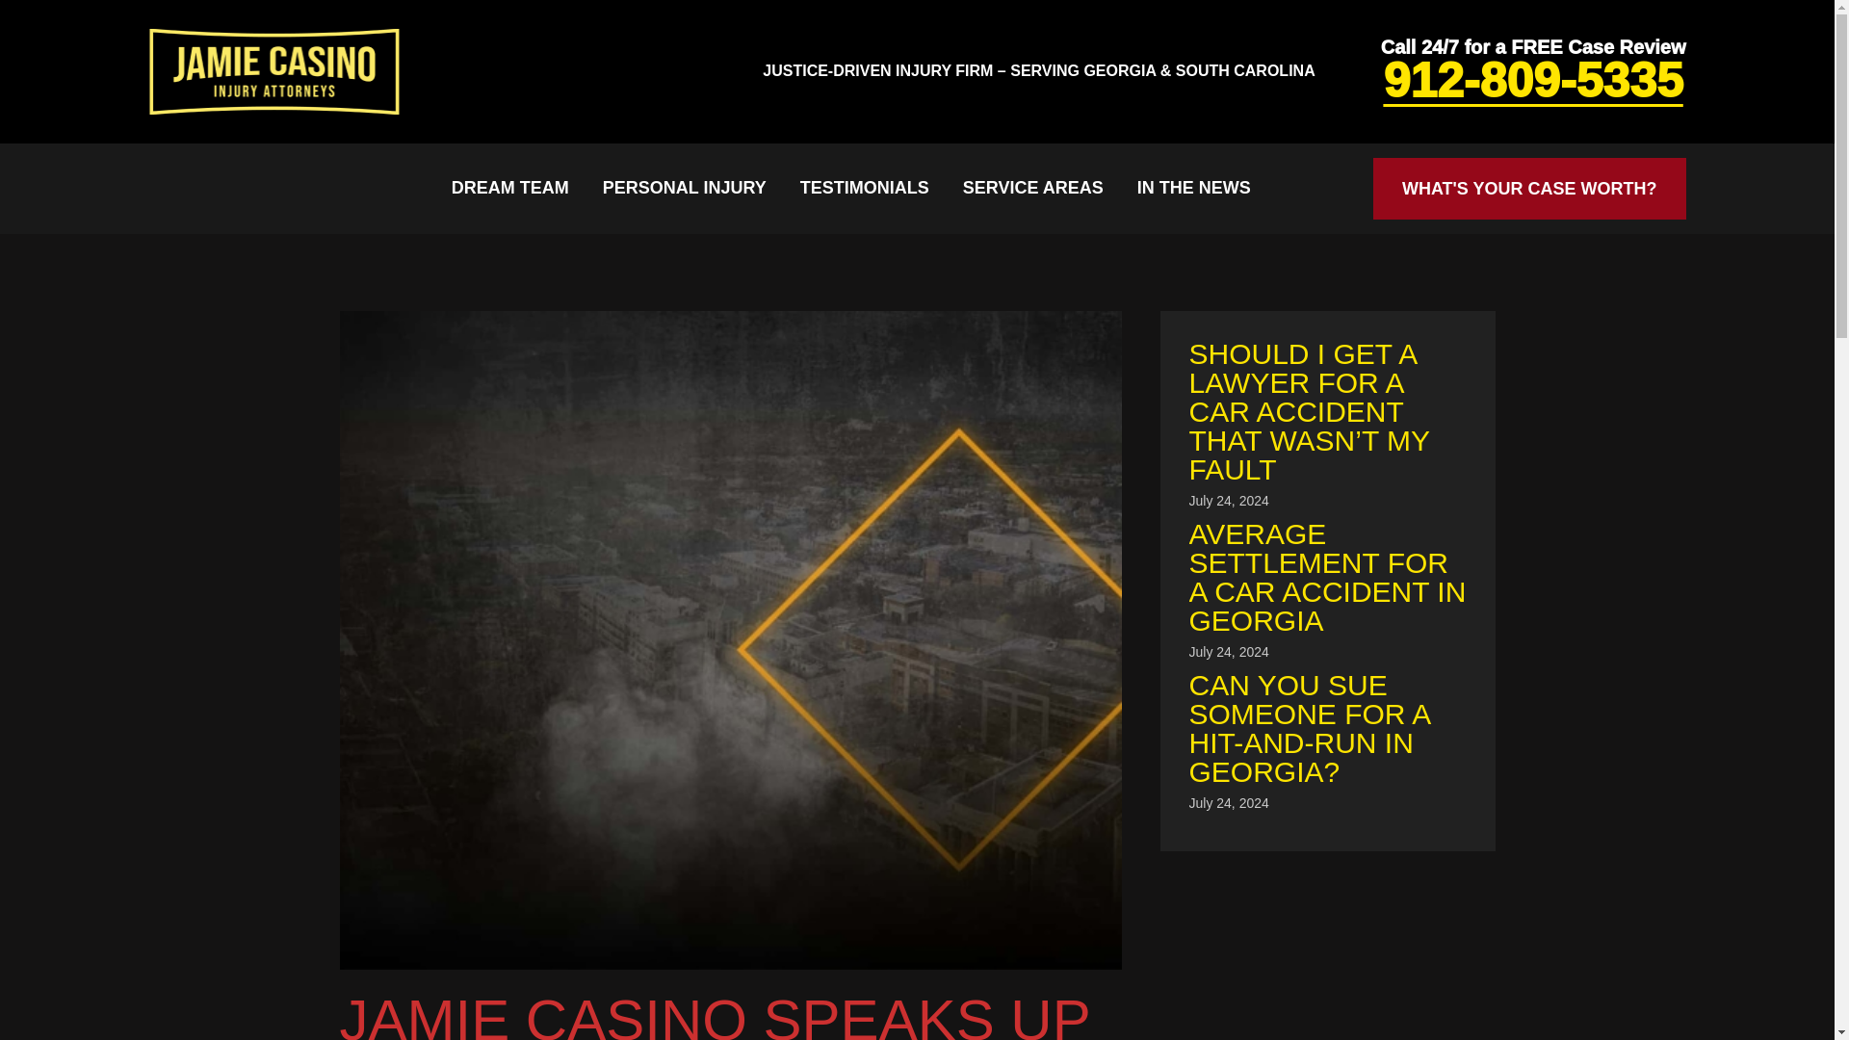  I want to click on 912-809-5335, so click(1533, 81).